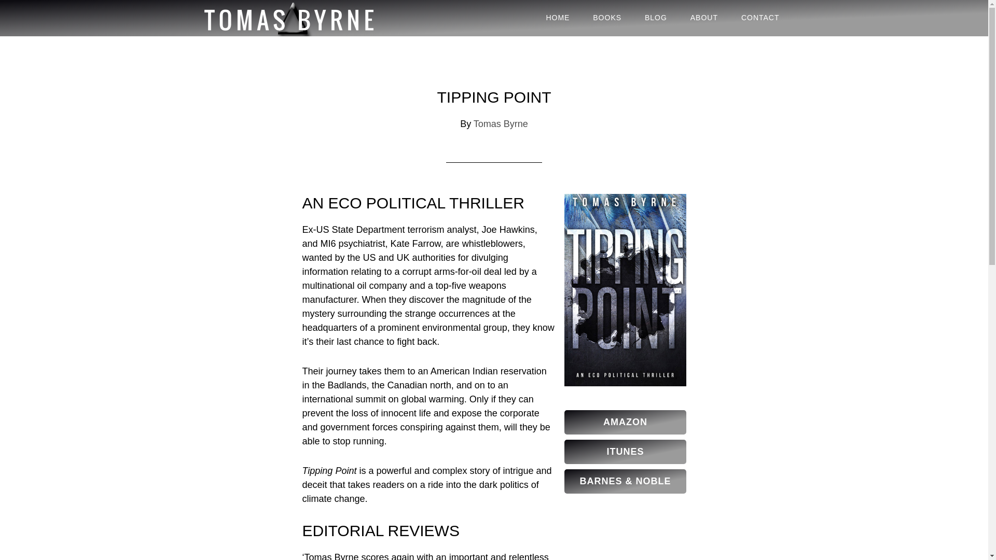 The height and width of the screenshot is (560, 996). What do you see at coordinates (557, 18) in the screenshot?
I see `HOME` at bounding box center [557, 18].